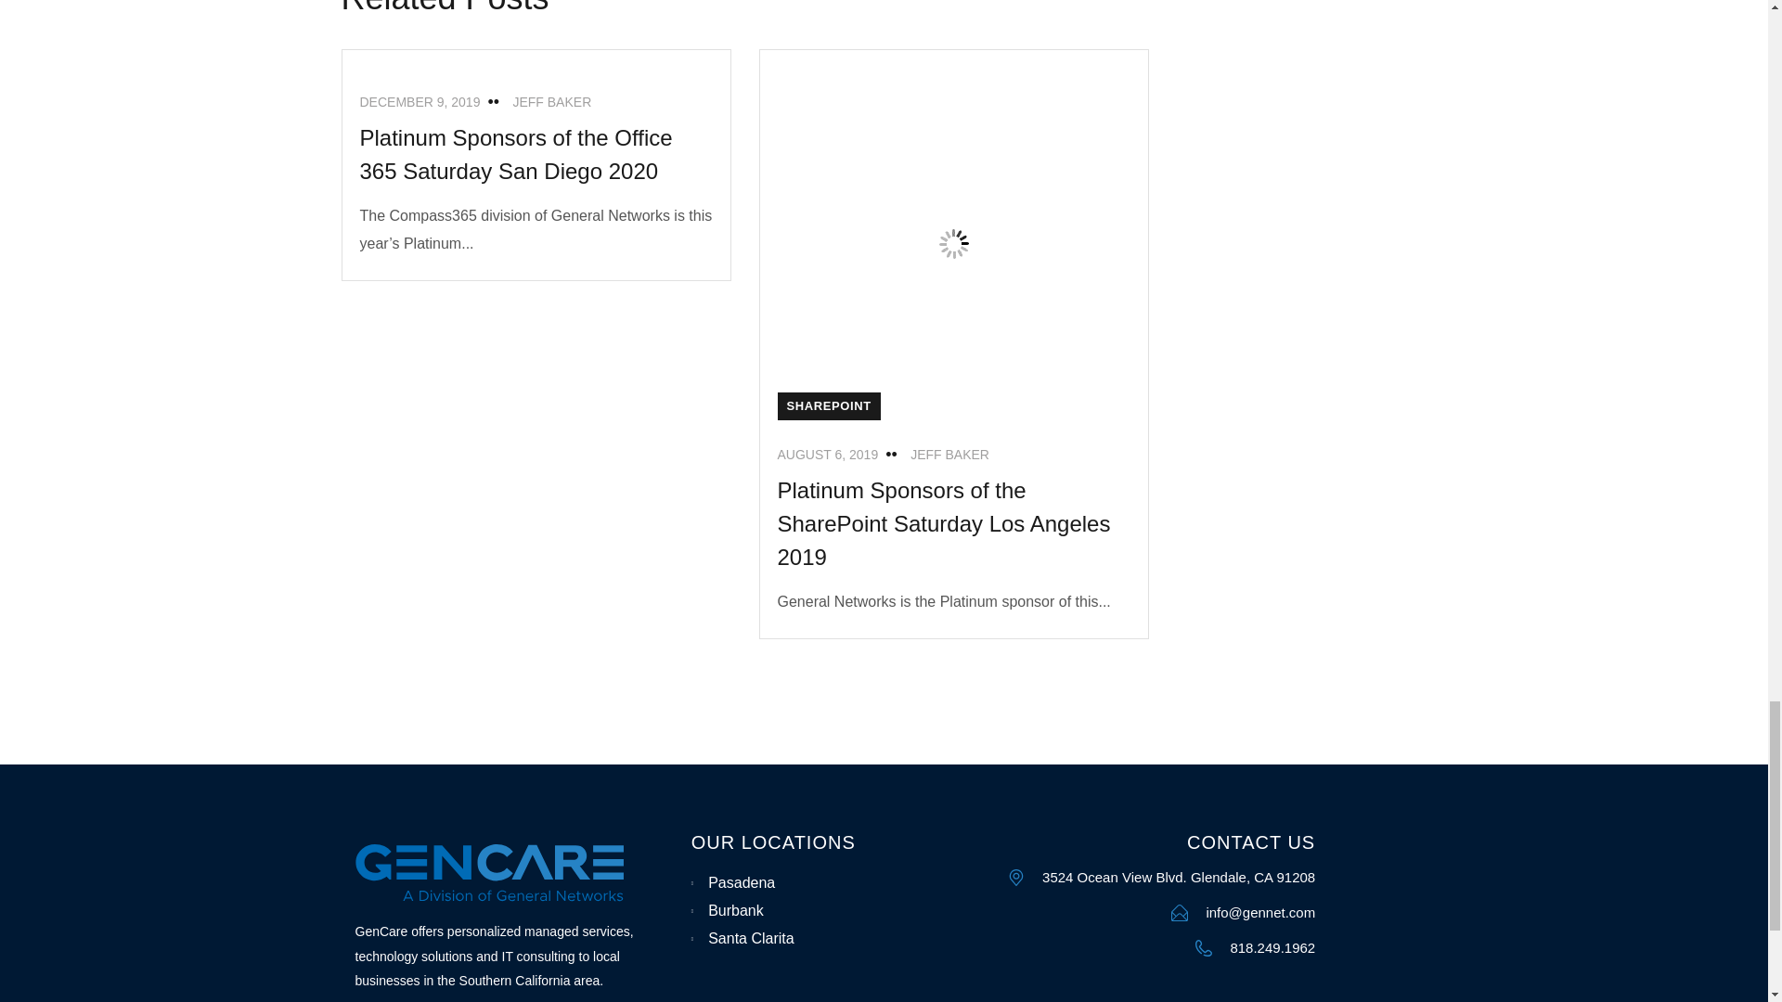 The height and width of the screenshot is (1002, 1782). What do you see at coordinates (516, 154) in the screenshot?
I see `Platinum Sponsors of the Office 365 Saturday San Diego 2020` at bounding box center [516, 154].